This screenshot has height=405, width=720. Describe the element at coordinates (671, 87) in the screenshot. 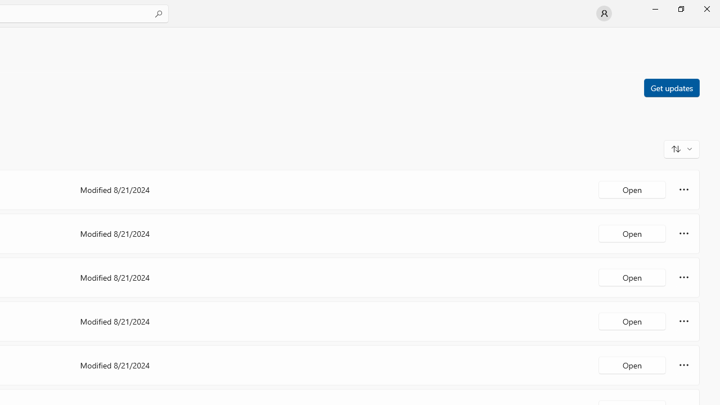

I see `Get updates` at that location.